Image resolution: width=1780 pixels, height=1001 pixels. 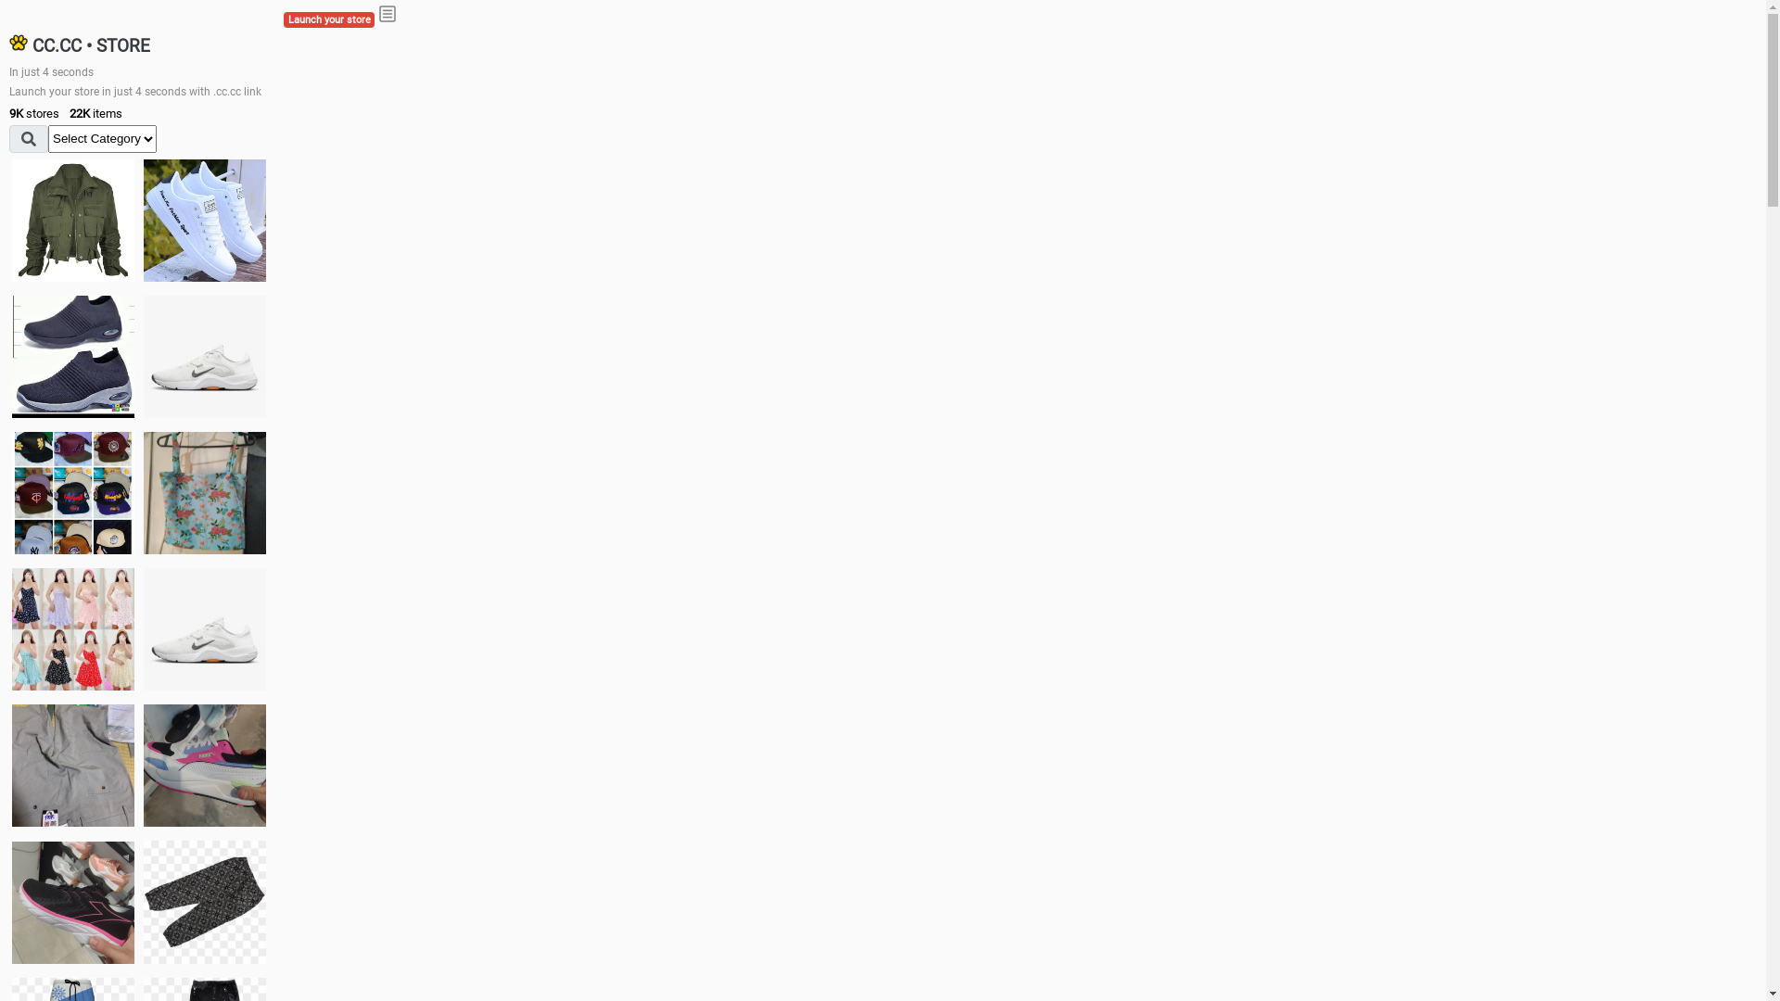 I want to click on Shoes, so click(x=205, y=628).